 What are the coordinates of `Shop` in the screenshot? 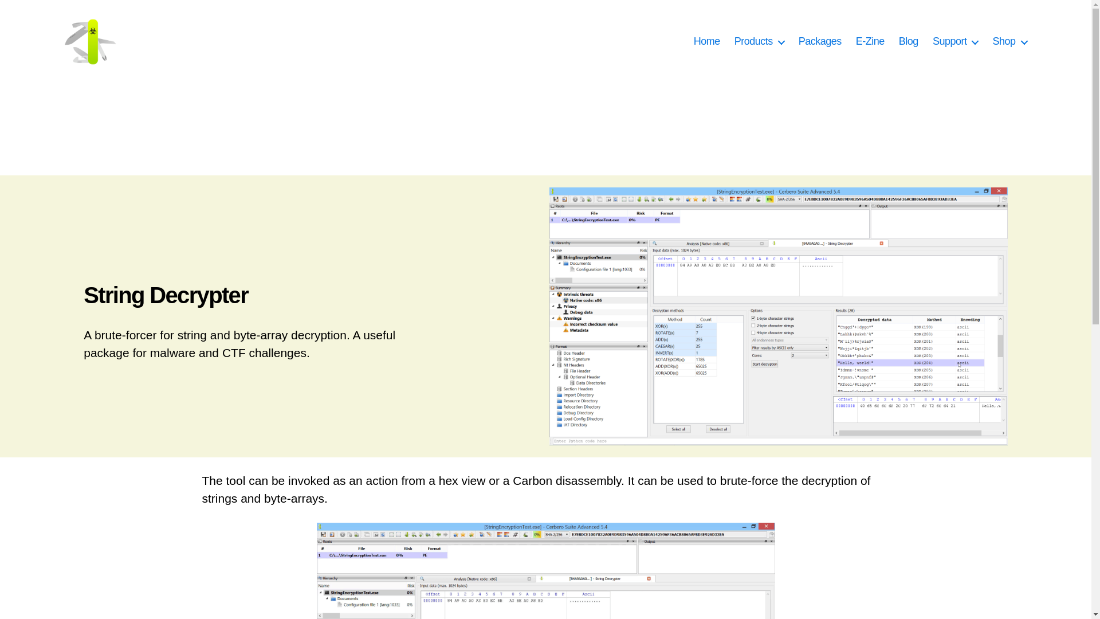 It's located at (1009, 41).